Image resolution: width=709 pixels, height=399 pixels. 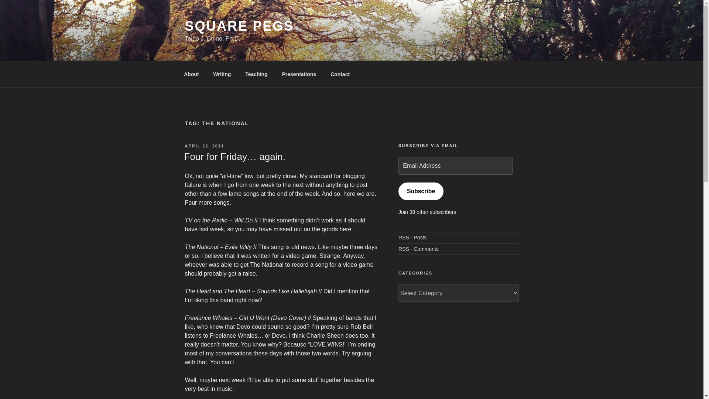 I want to click on Writing, so click(x=222, y=74).